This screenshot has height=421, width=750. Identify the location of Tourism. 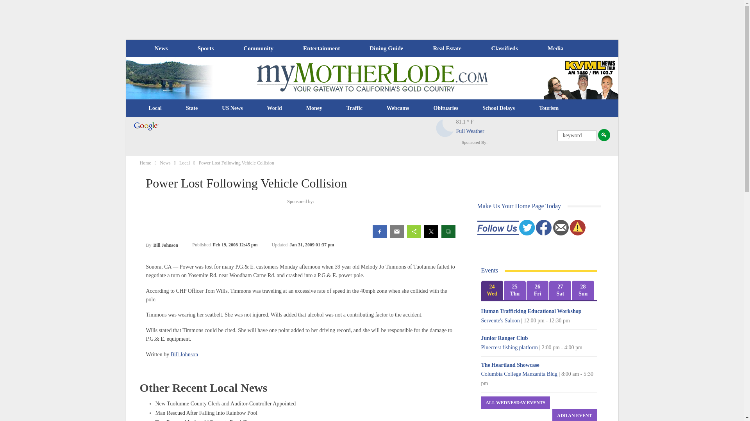
(549, 108).